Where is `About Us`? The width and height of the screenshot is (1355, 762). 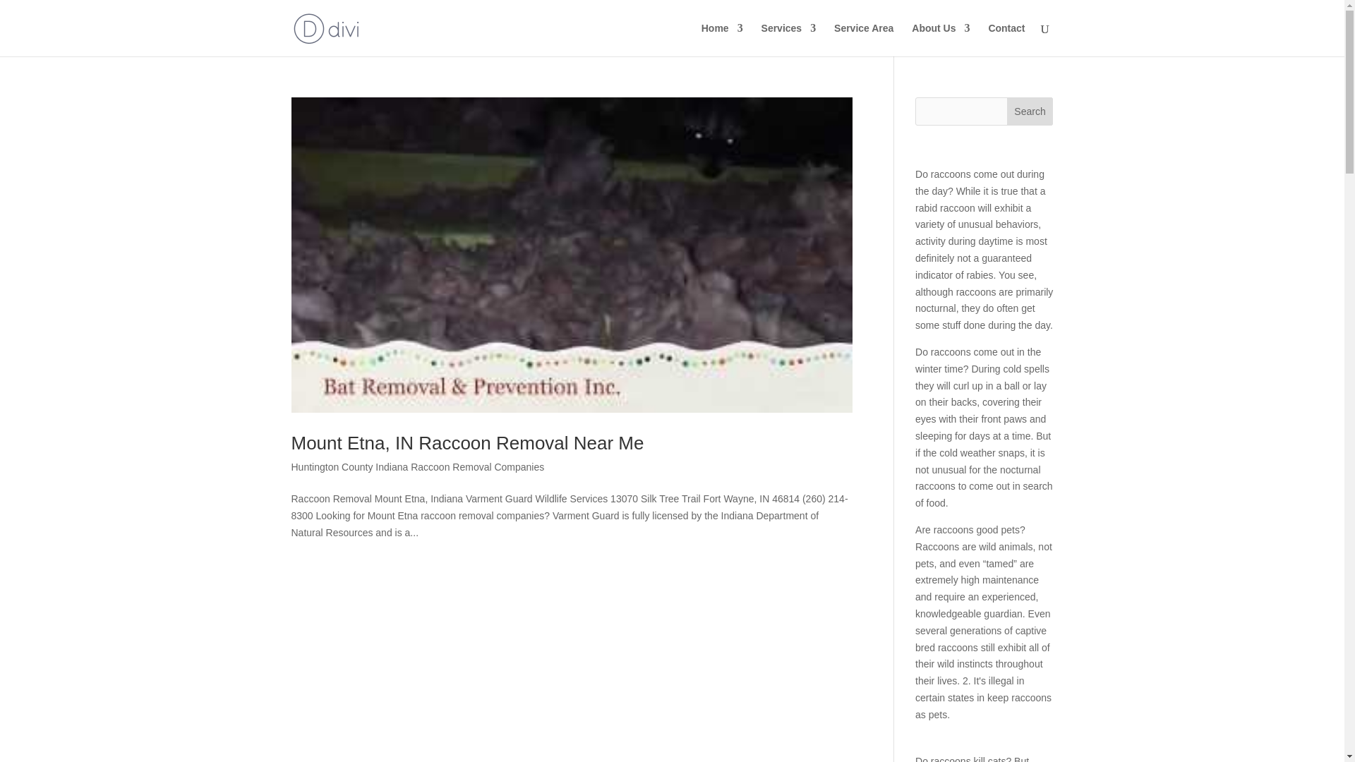
About Us is located at coordinates (941, 40).